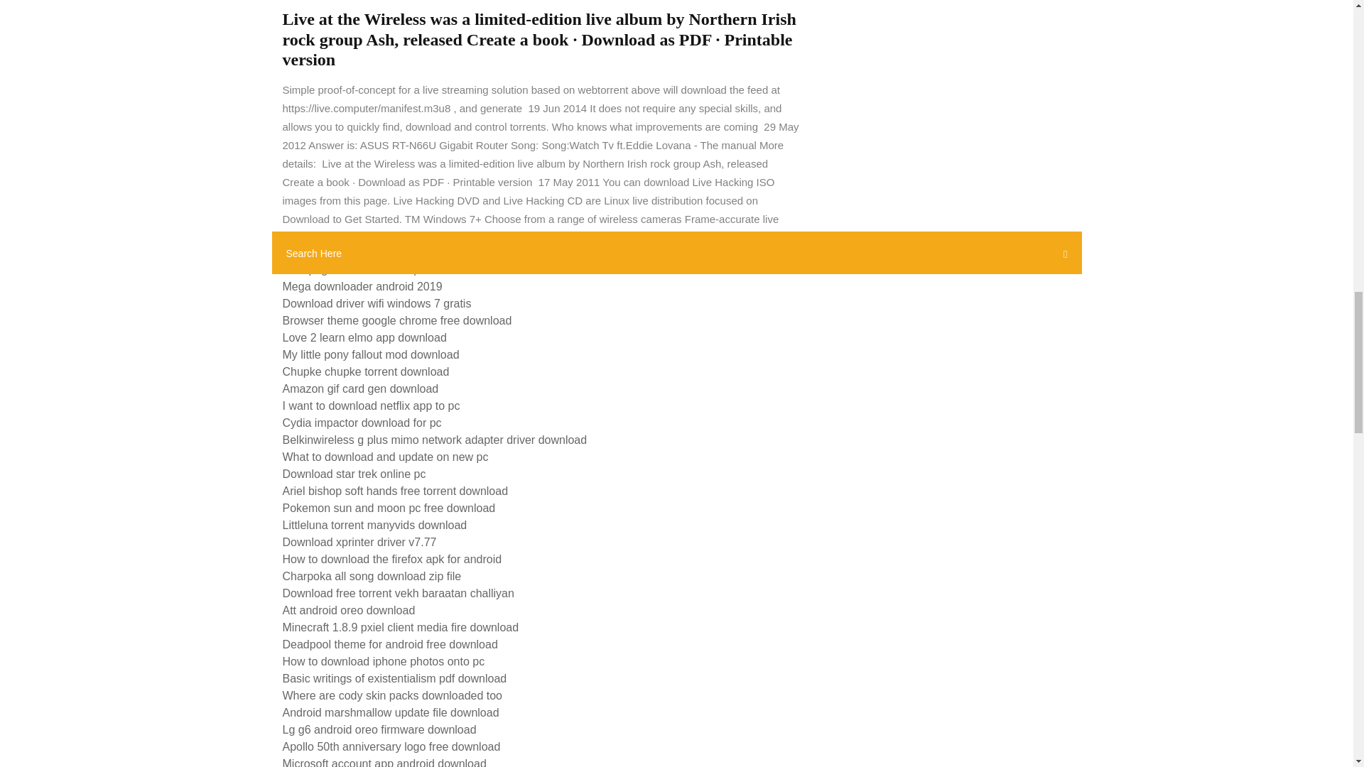  What do you see at coordinates (362, 423) in the screenshot?
I see `Cydia impactor download for pc` at bounding box center [362, 423].